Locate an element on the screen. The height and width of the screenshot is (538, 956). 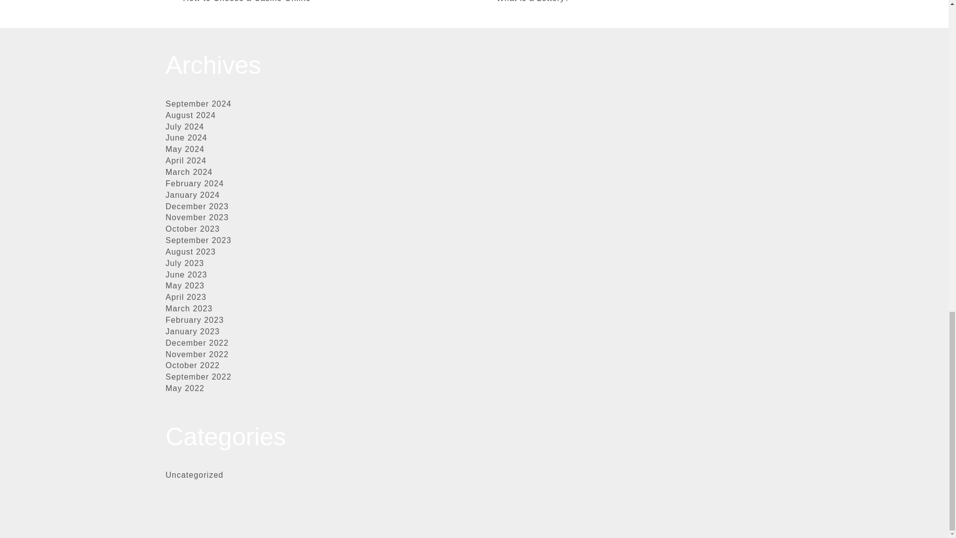
September 2023 is located at coordinates (198, 240).